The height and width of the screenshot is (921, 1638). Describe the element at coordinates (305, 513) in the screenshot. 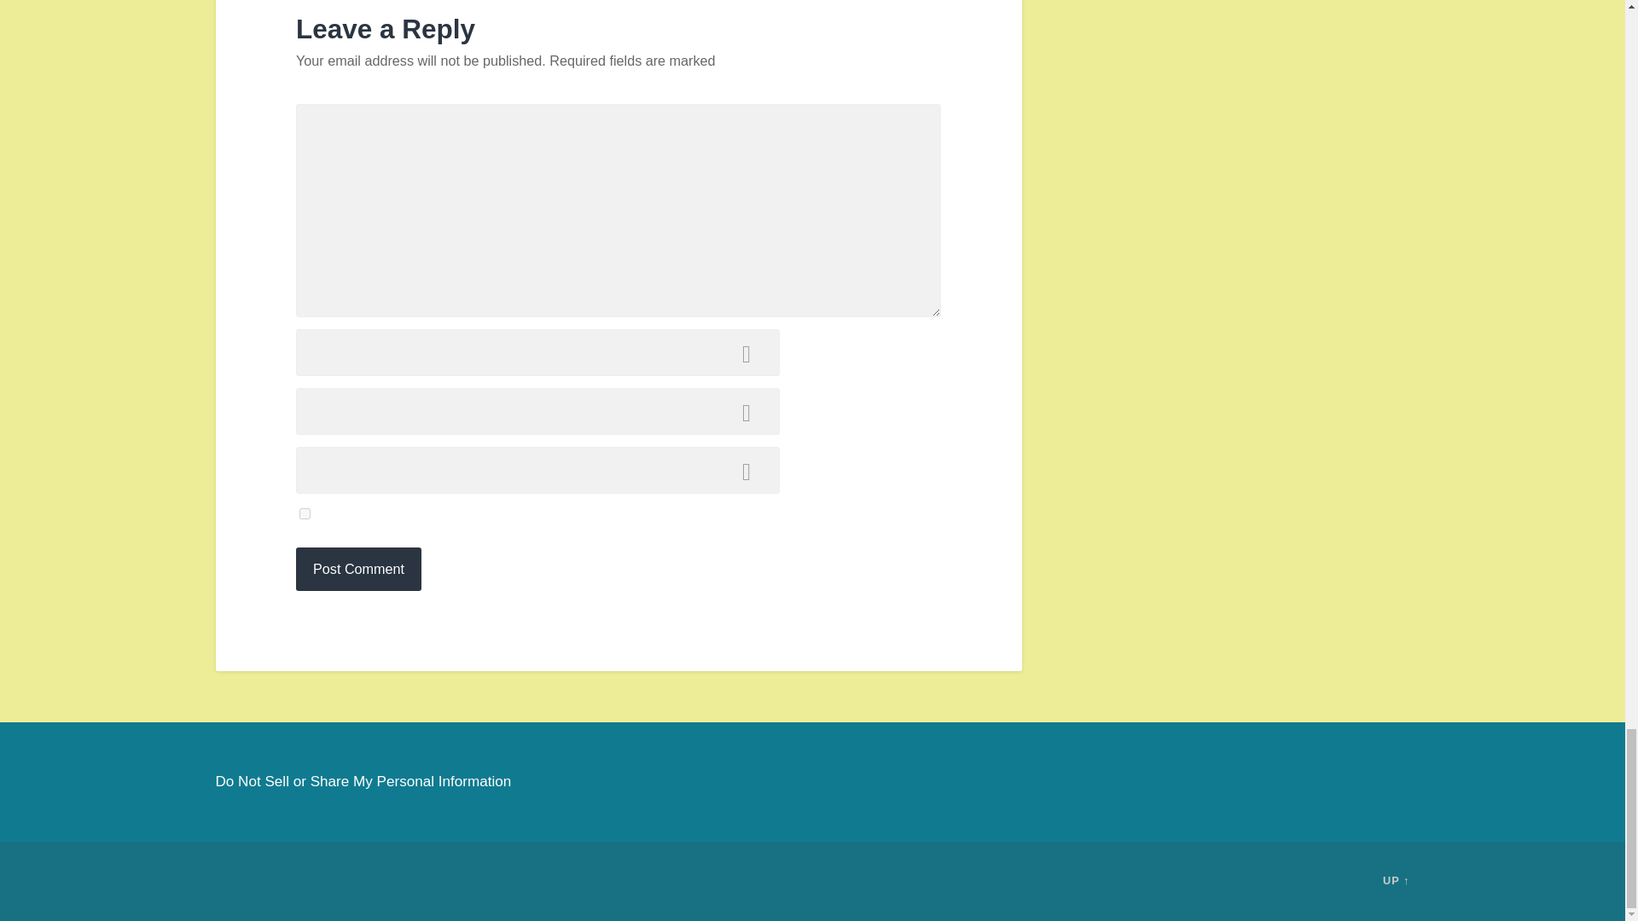

I see `yes` at that location.